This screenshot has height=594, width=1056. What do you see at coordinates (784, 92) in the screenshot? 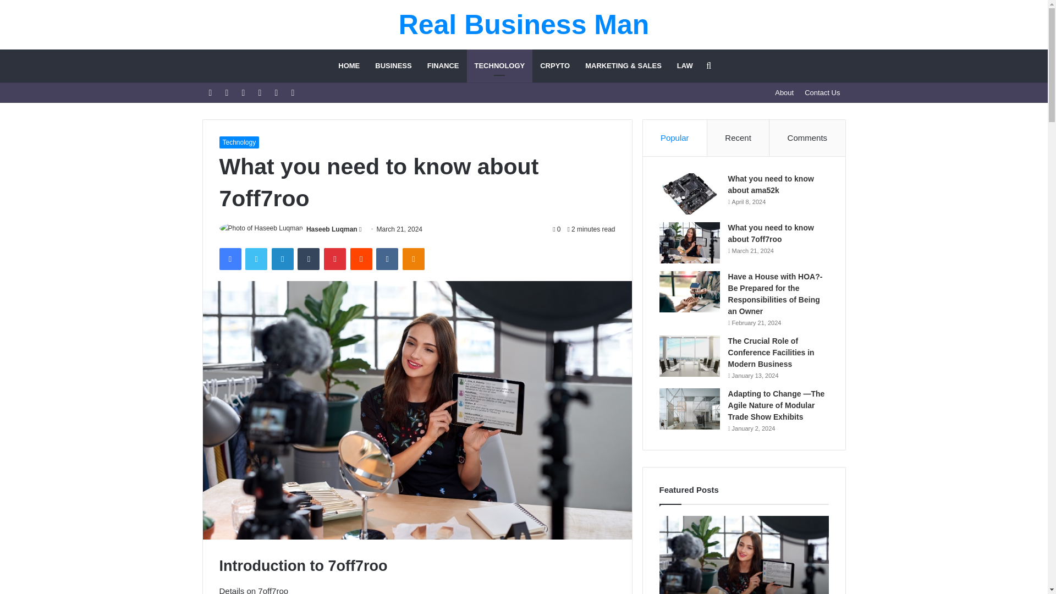
I see `About` at bounding box center [784, 92].